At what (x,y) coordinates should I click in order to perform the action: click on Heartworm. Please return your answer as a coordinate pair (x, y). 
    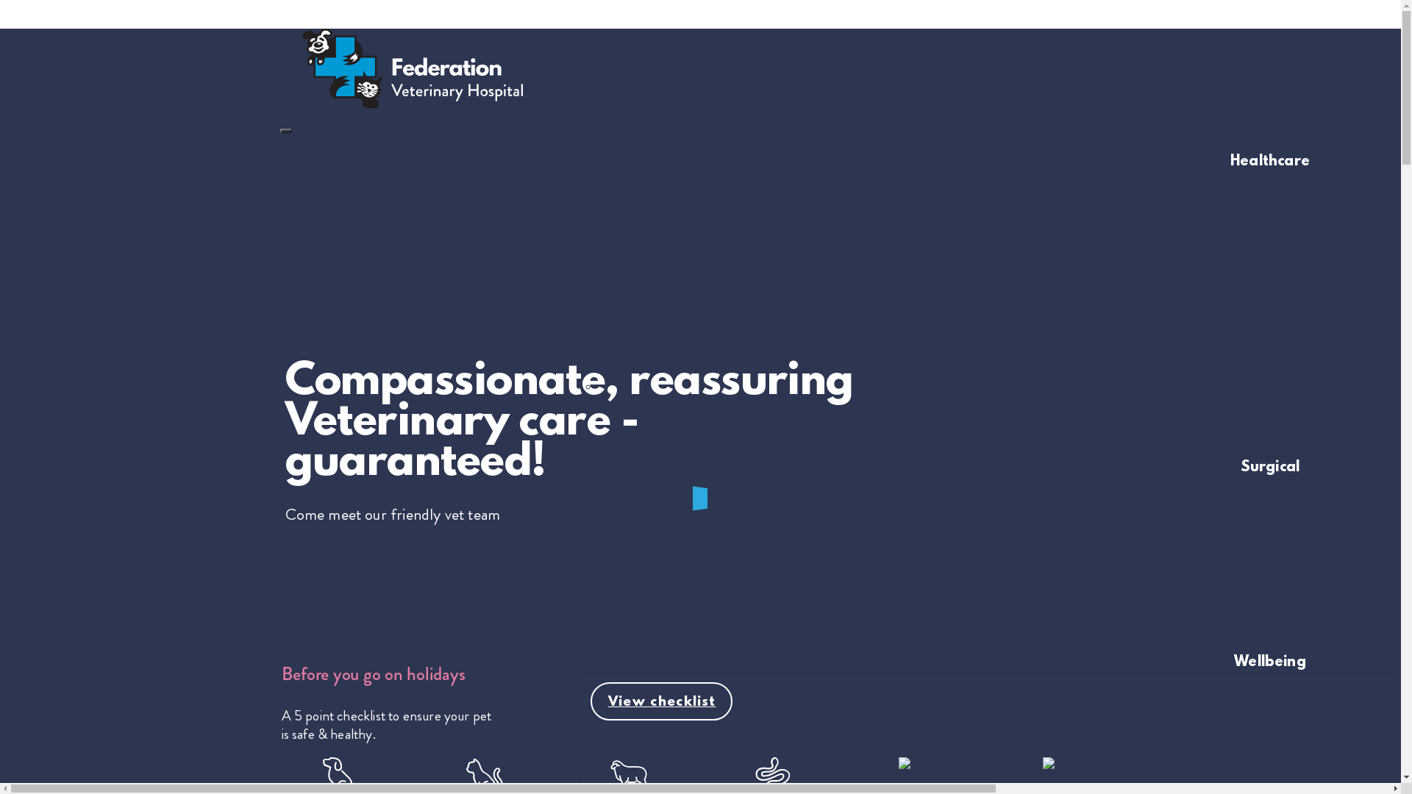
    Looking at the image, I should click on (1280, 302).